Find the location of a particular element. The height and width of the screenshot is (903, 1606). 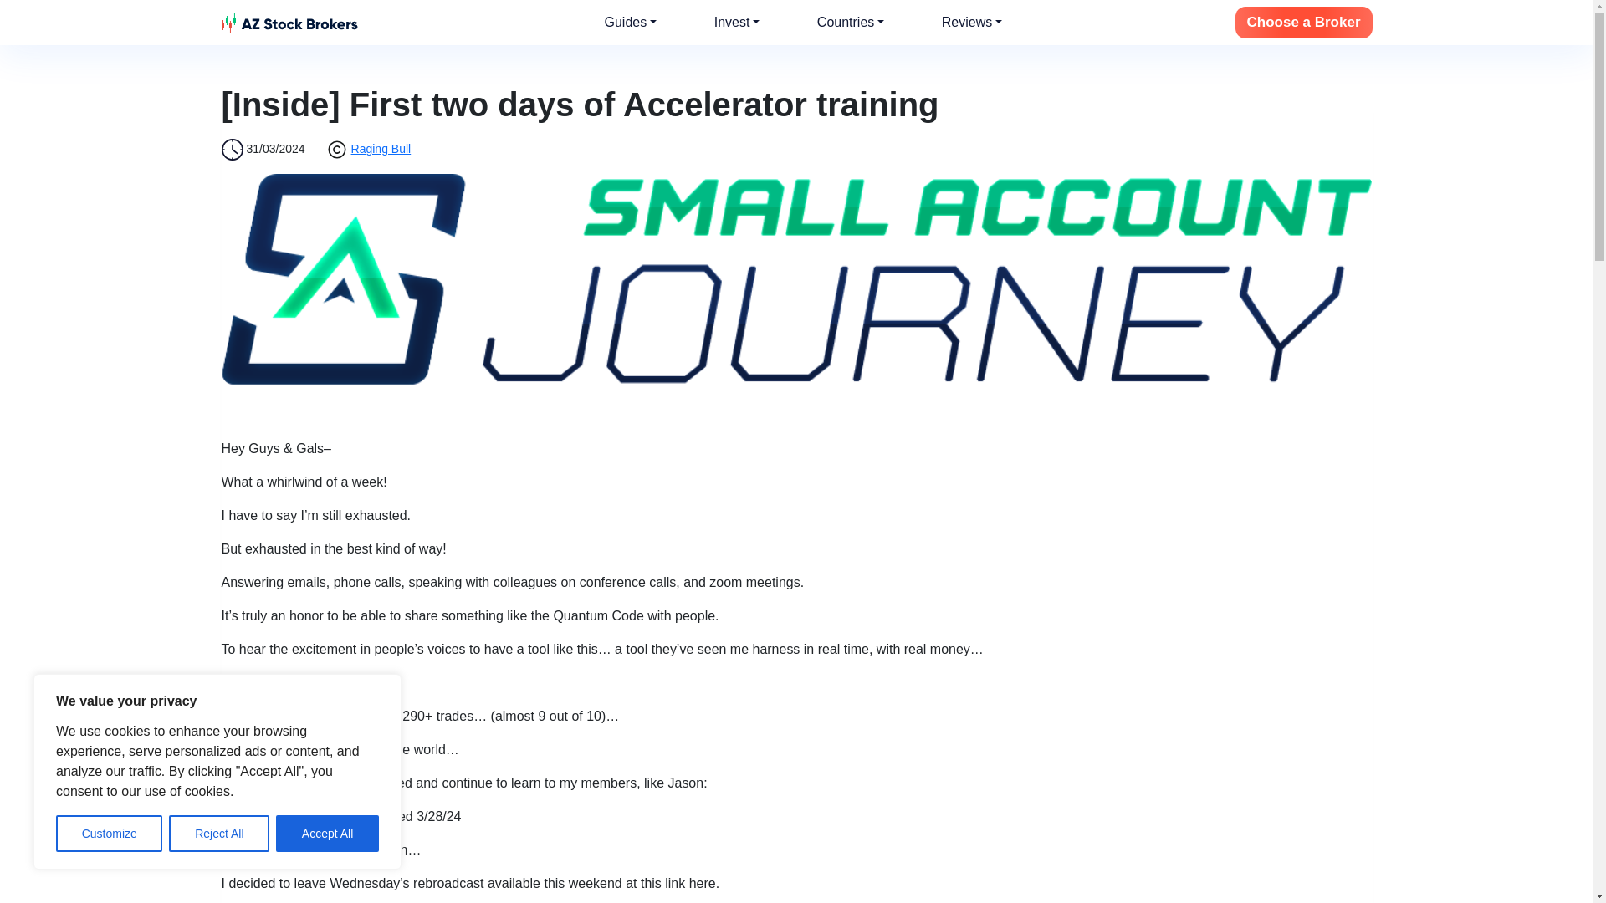

Invest is located at coordinates (737, 23).